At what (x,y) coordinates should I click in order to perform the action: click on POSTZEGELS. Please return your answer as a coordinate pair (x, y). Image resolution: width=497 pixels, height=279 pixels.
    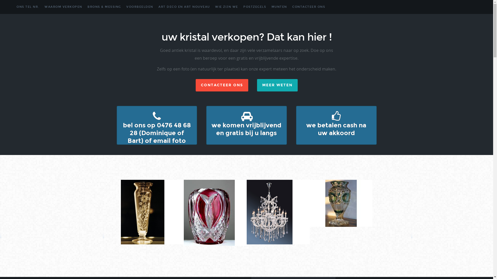
    Looking at the image, I should click on (255, 7).